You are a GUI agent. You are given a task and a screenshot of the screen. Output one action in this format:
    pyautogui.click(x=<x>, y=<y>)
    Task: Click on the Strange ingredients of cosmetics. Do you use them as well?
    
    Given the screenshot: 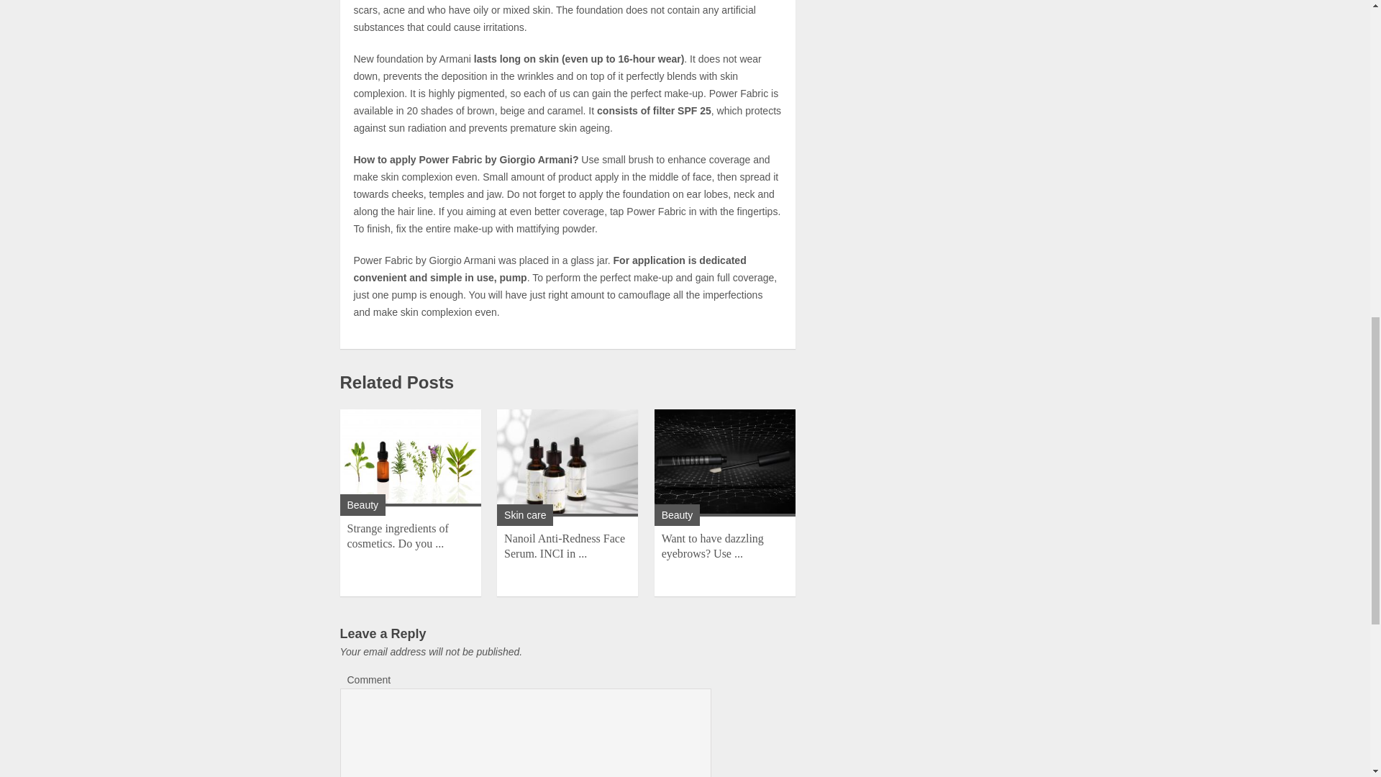 What is the action you would take?
    pyautogui.click(x=397, y=535)
    